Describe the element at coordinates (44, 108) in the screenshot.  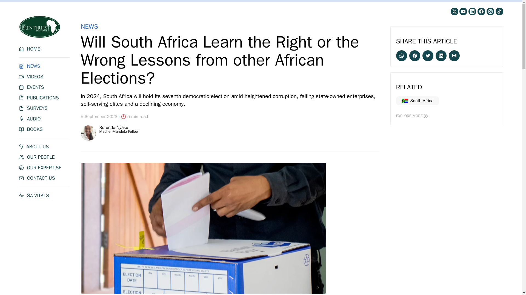
I see `SURVEYS` at that location.